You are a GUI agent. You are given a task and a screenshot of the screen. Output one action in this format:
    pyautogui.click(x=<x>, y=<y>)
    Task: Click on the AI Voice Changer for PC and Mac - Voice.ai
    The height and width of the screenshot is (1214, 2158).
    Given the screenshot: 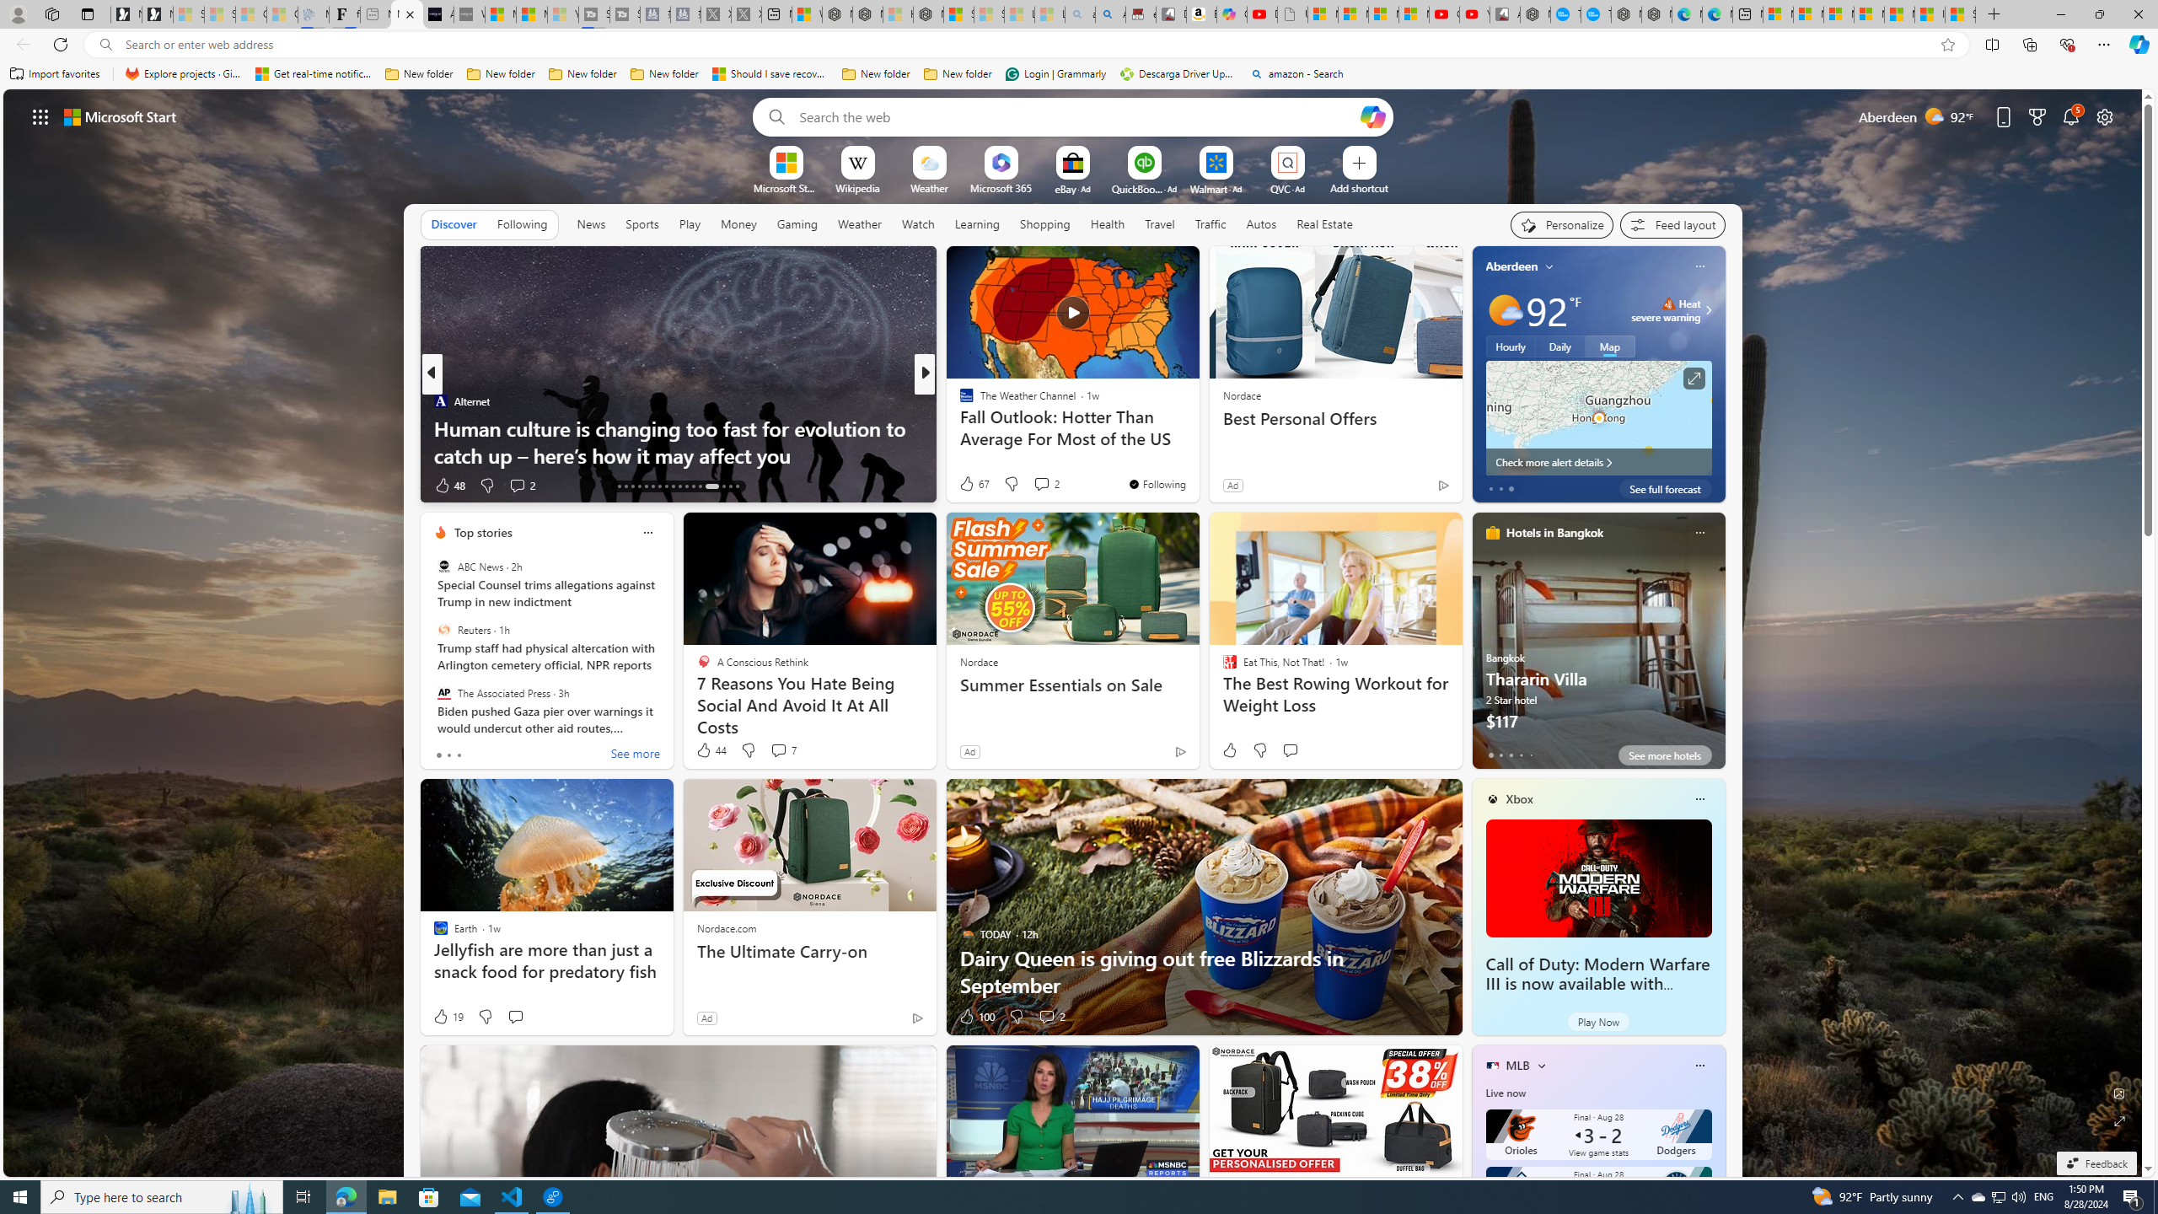 What is the action you would take?
    pyautogui.click(x=438, y=14)
    